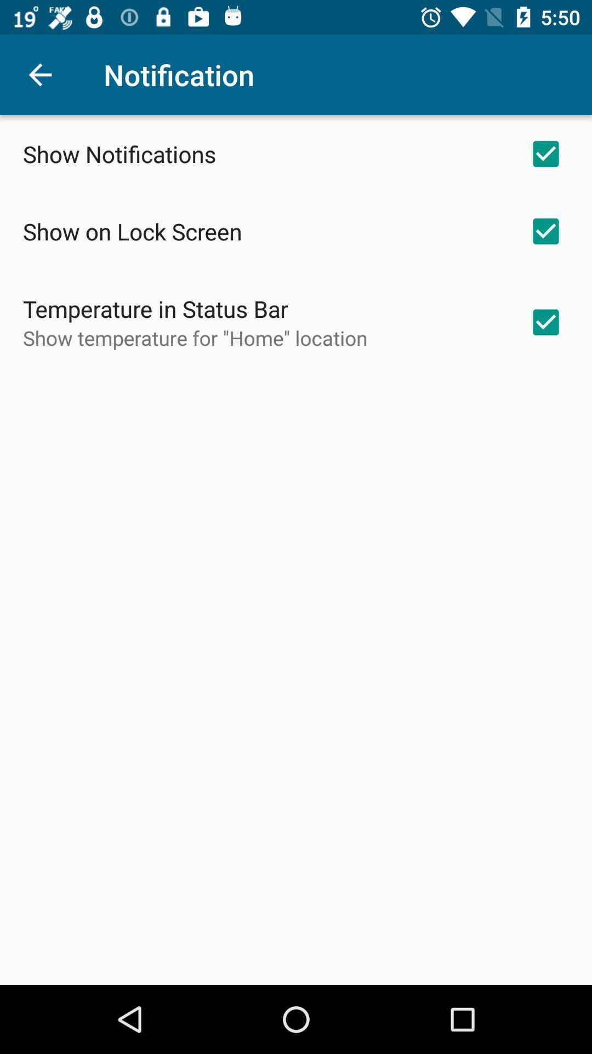  What do you see at coordinates (40, 75) in the screenshot?
I see `launch item above show notifications` at bounding box center [40, 75].